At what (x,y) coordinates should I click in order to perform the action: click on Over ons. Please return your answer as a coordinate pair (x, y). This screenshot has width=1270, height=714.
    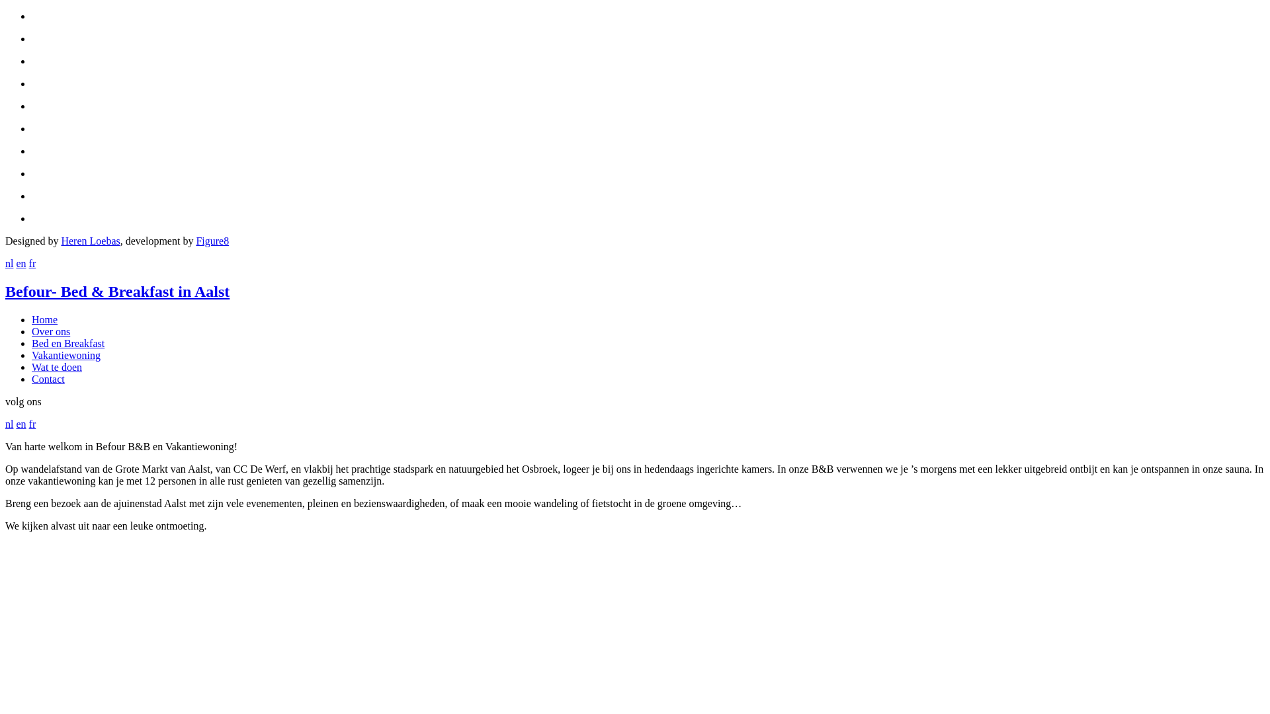
    Looking at the image, I should click on (51, 332).